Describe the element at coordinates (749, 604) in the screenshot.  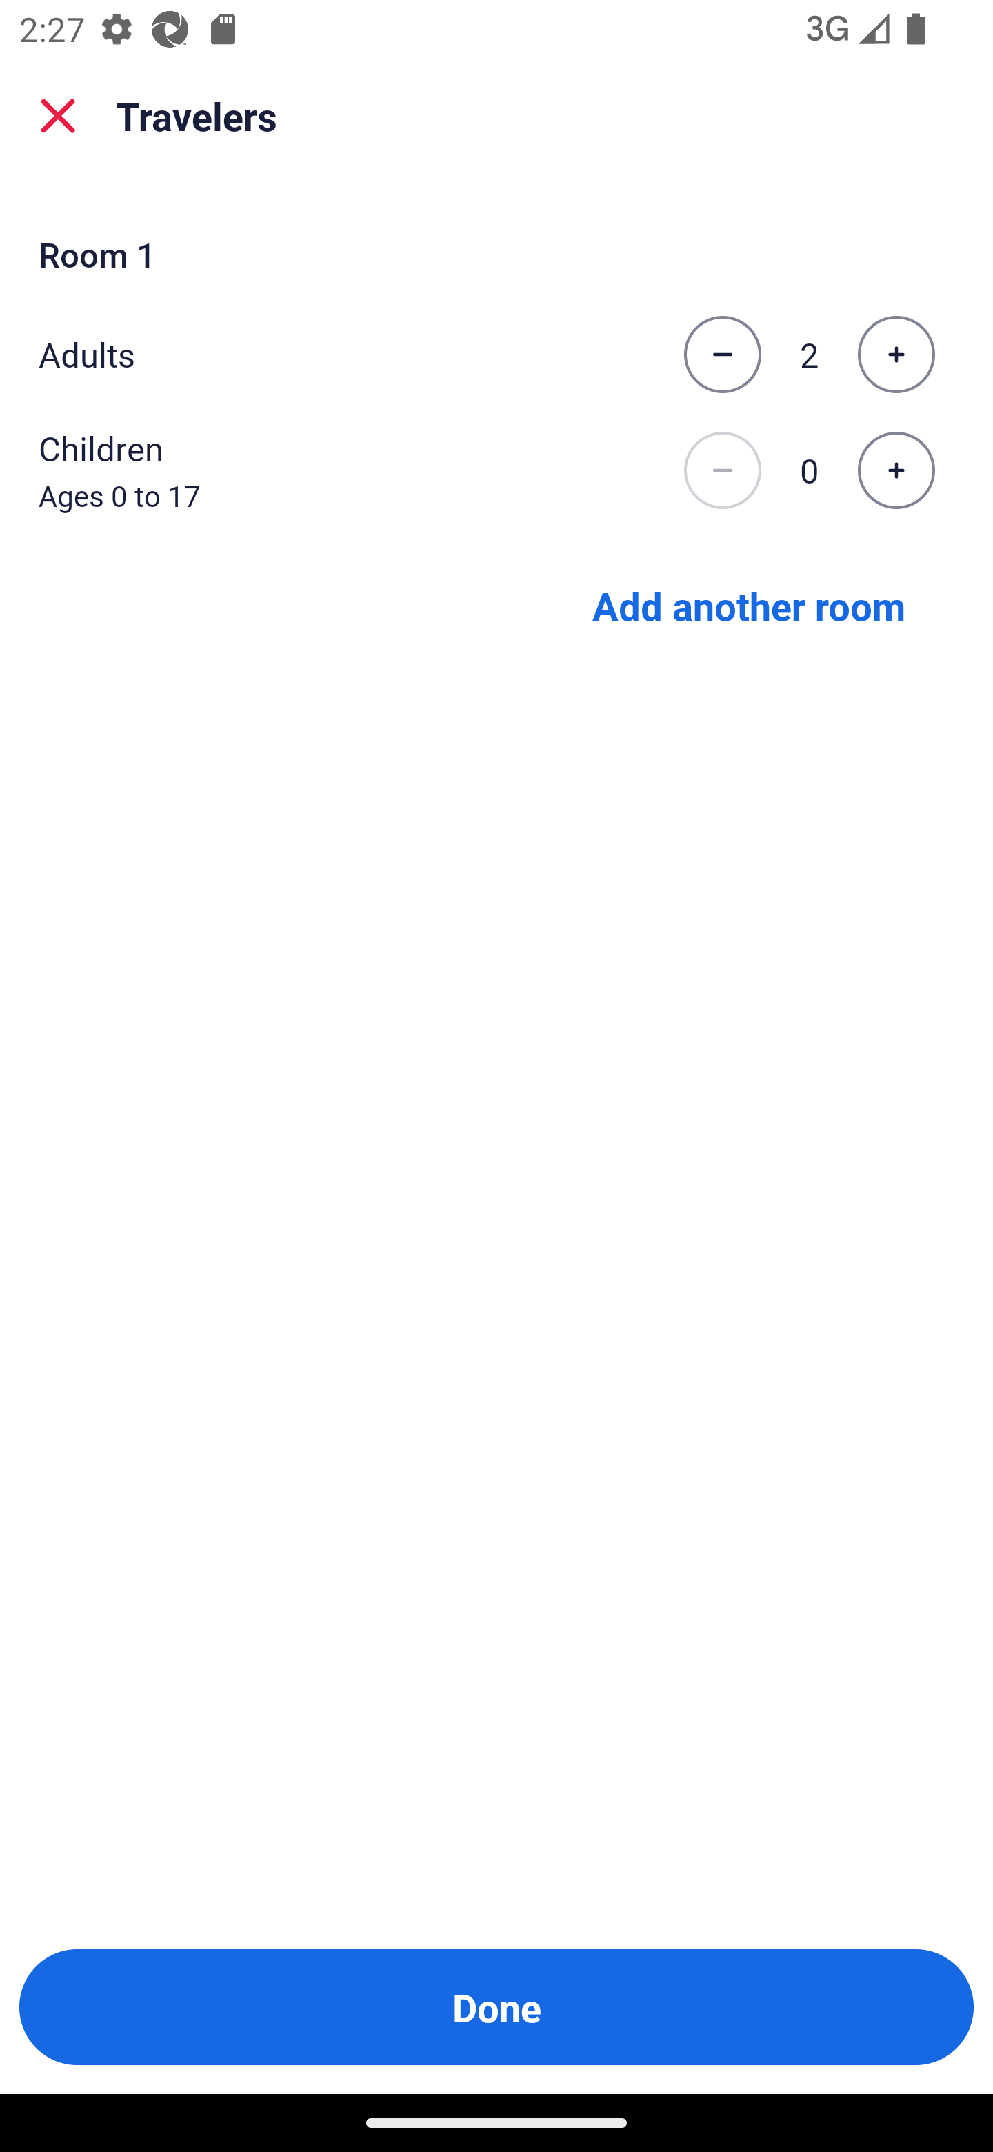
I see `Add another room` at that location.